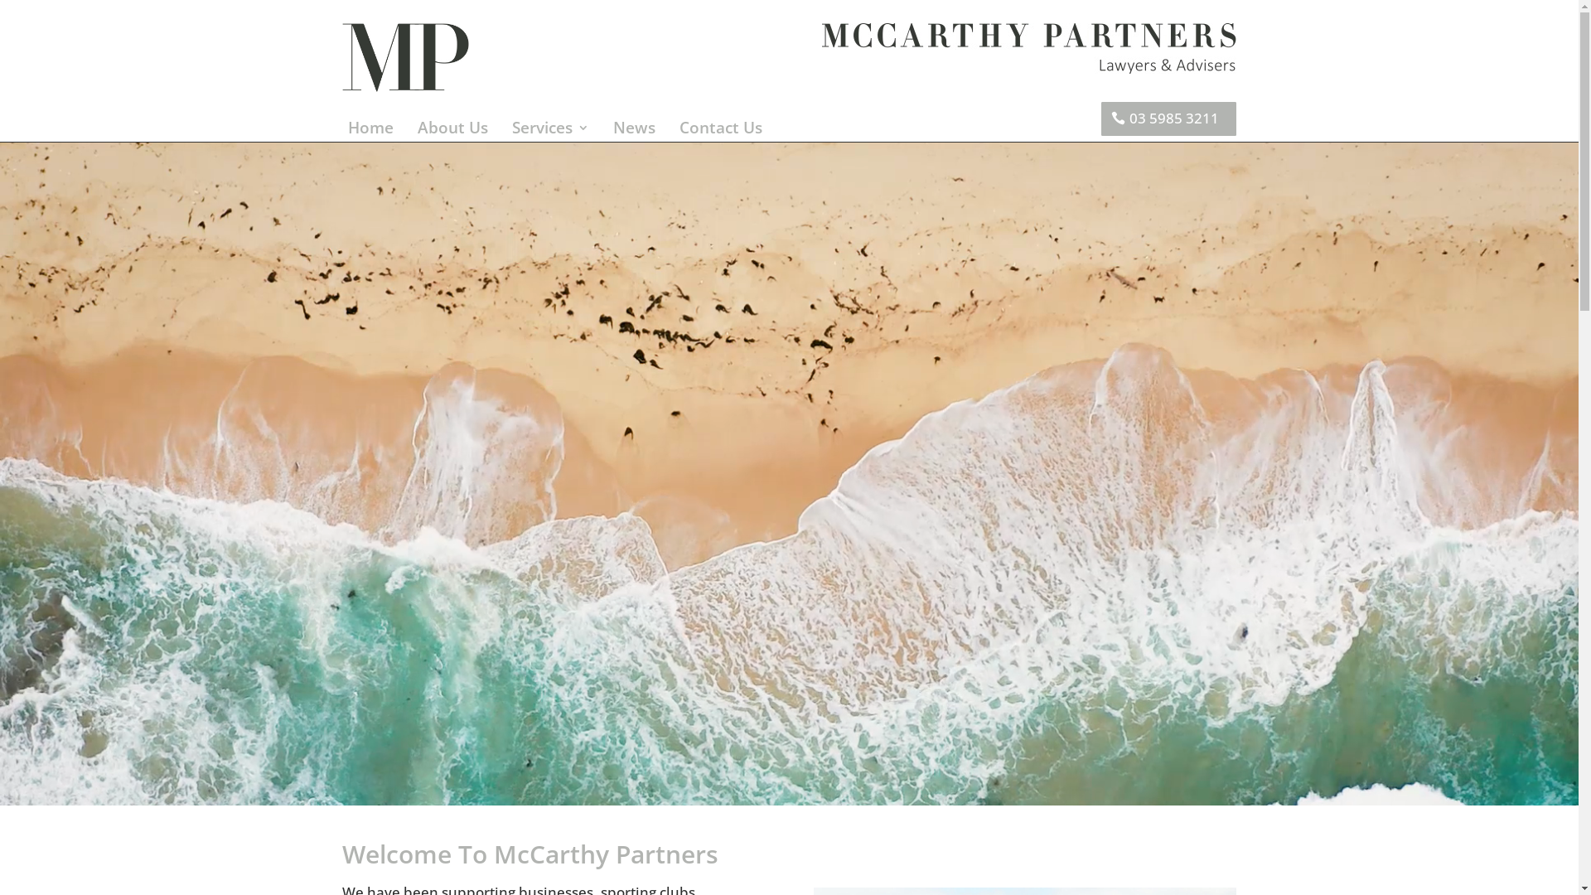 The width and height of the screenshot is (1591, 895). I want to click on MCP_Monogram_Charcoal_HR, so click(404, 58).